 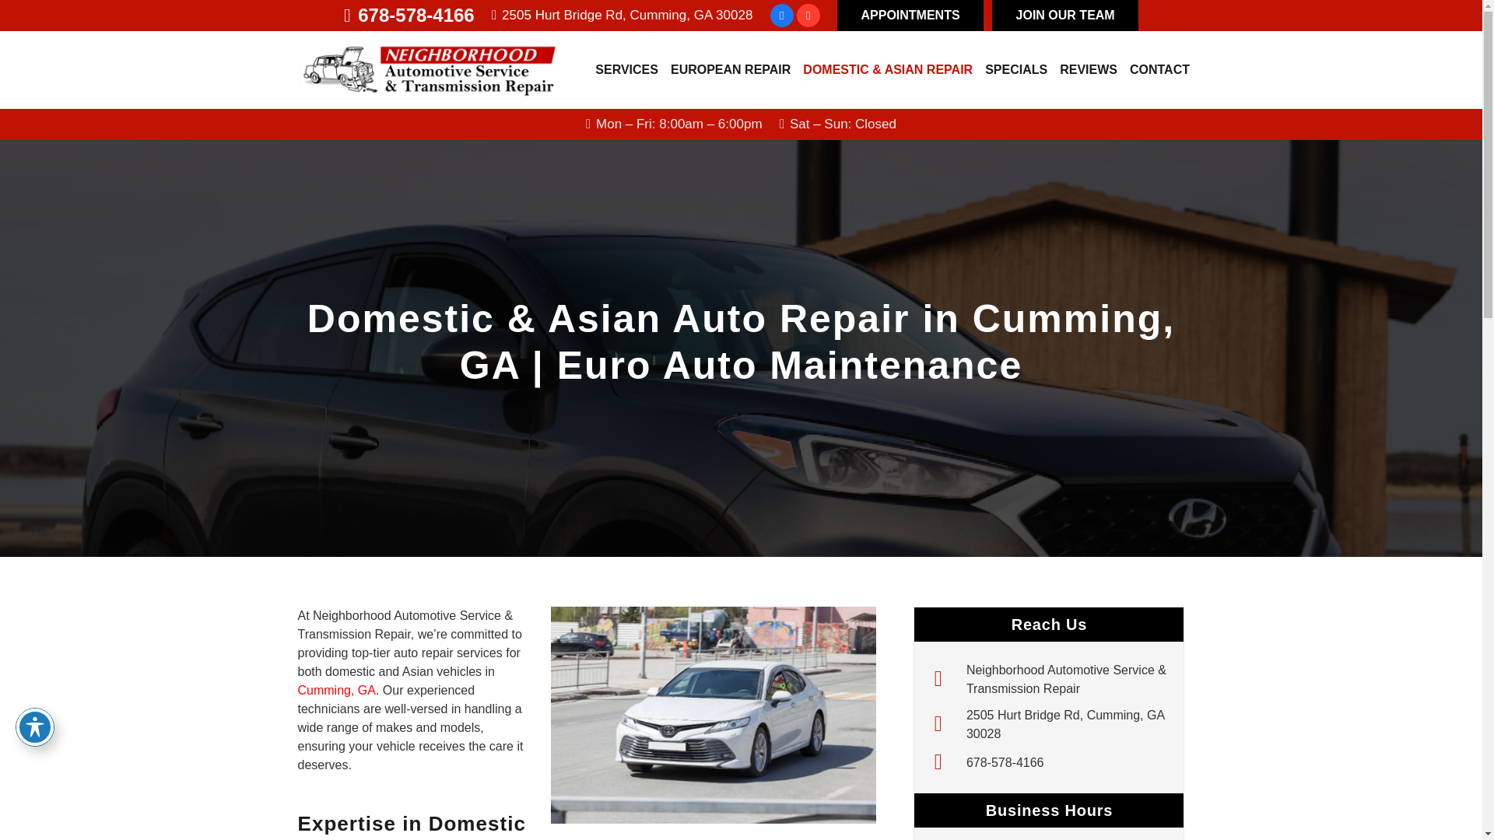 What do you see at coordinates (910, 16) in the screenshot?
I see `APPOINTMENTS` at bounding box center [910, 16].